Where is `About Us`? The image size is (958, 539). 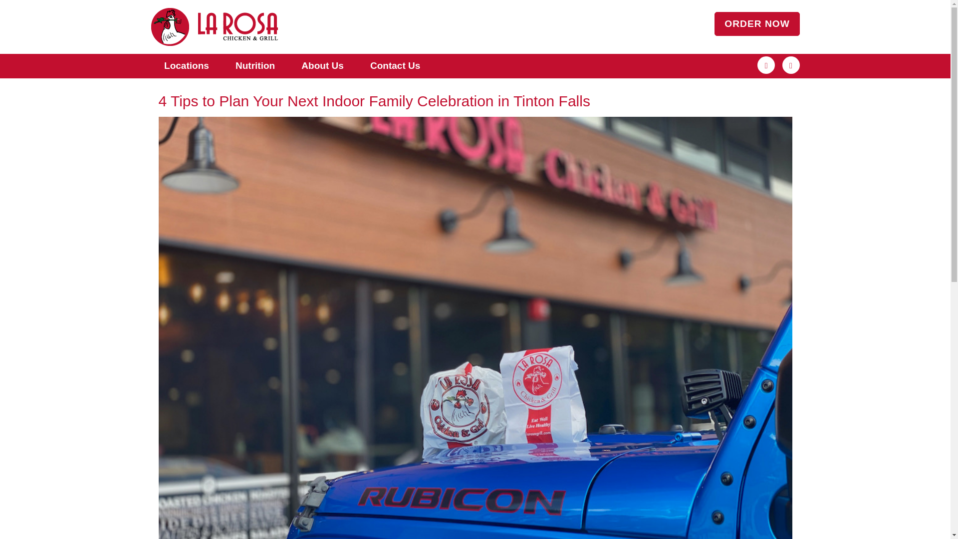 About Us is located at coordinates (322, 66).